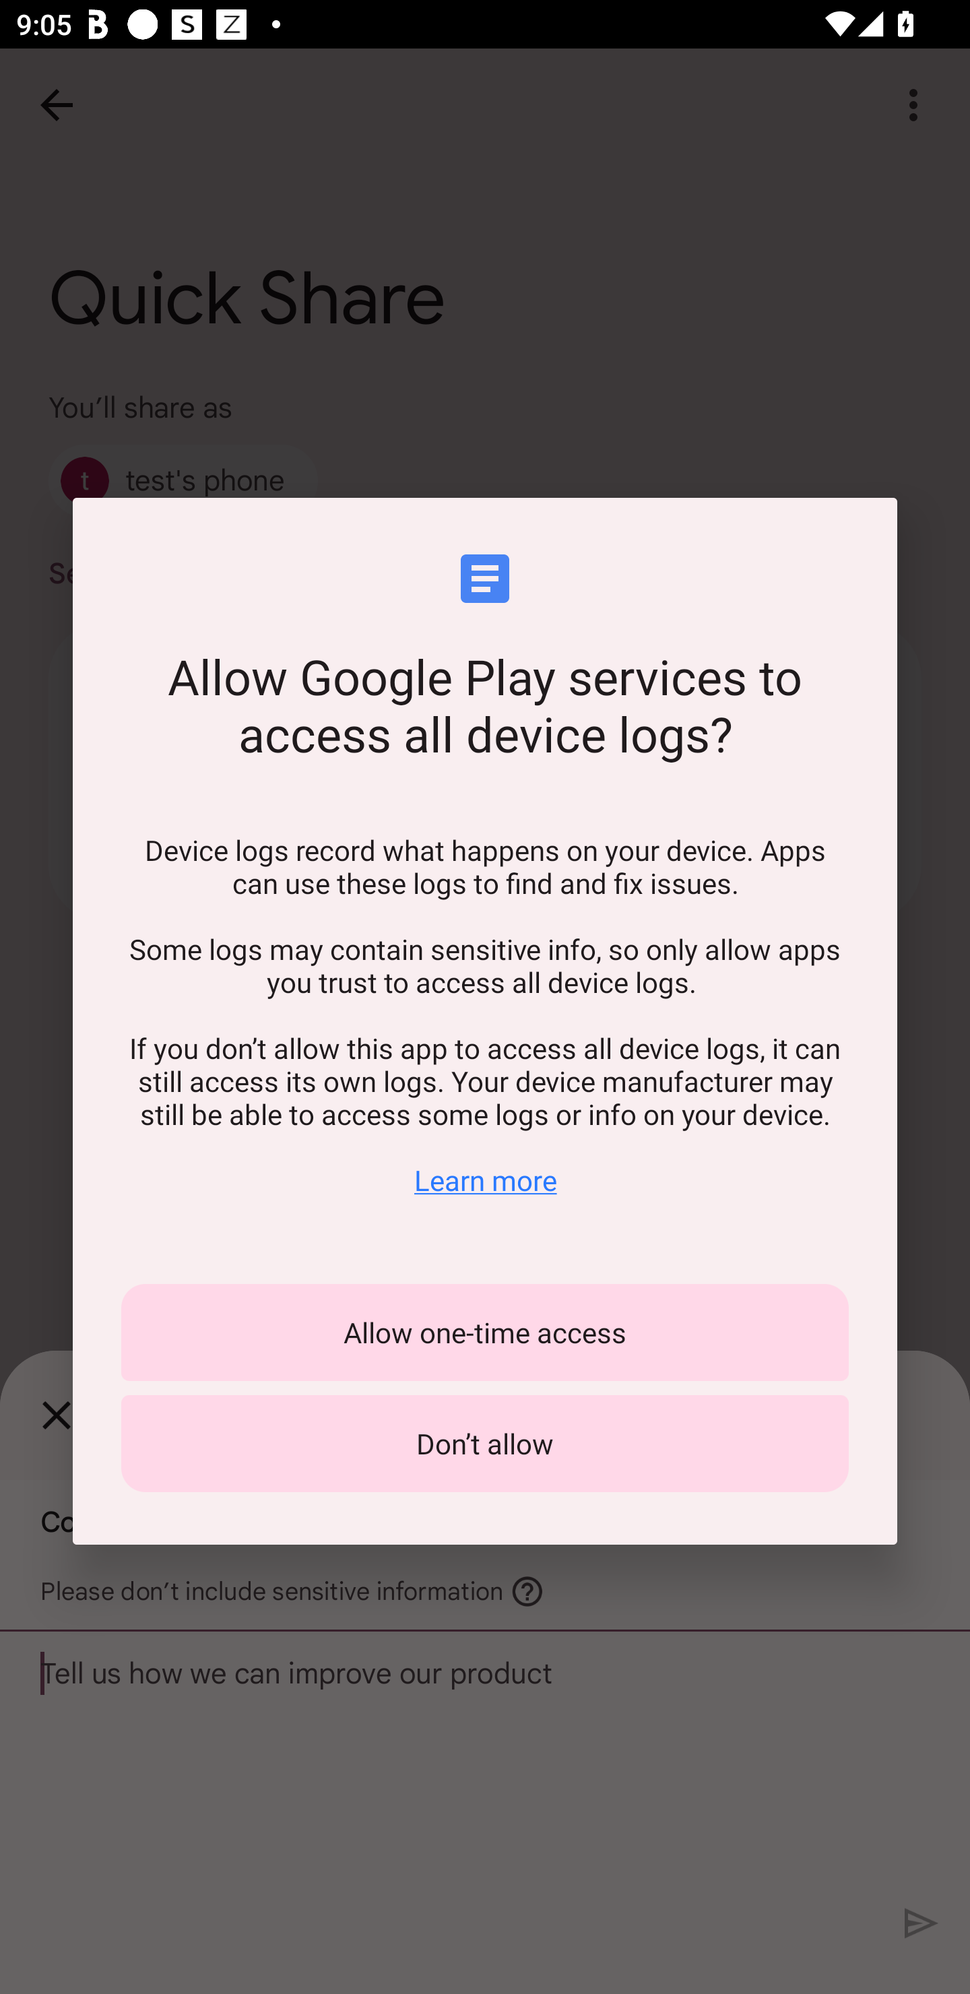  I want to click on Allow one-time access, so click(485, 1332).